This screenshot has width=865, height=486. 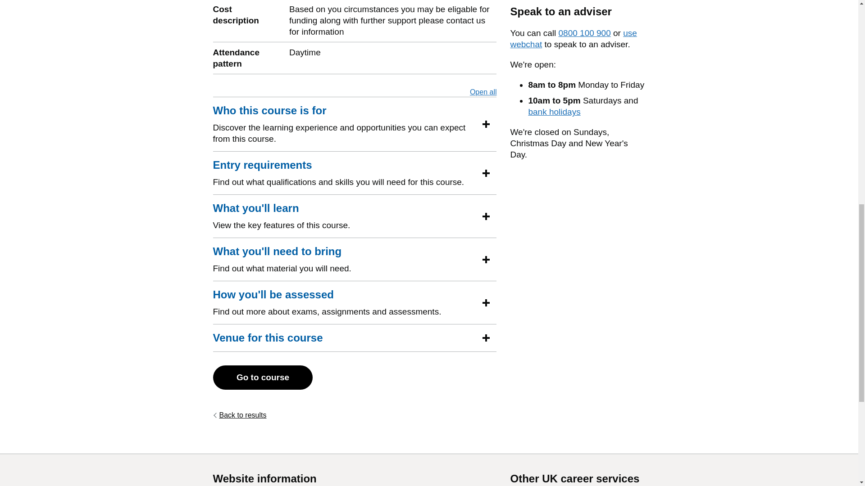 I want to click on How you'll be assessed, so click(x=273, y=294).